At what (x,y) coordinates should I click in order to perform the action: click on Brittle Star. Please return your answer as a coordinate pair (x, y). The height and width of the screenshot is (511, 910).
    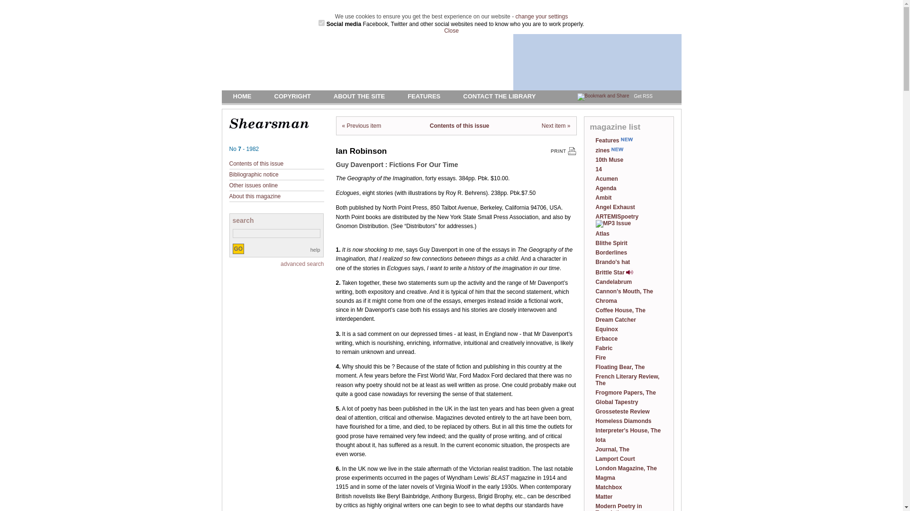
    Looking at the image, I should click on (613, 273).